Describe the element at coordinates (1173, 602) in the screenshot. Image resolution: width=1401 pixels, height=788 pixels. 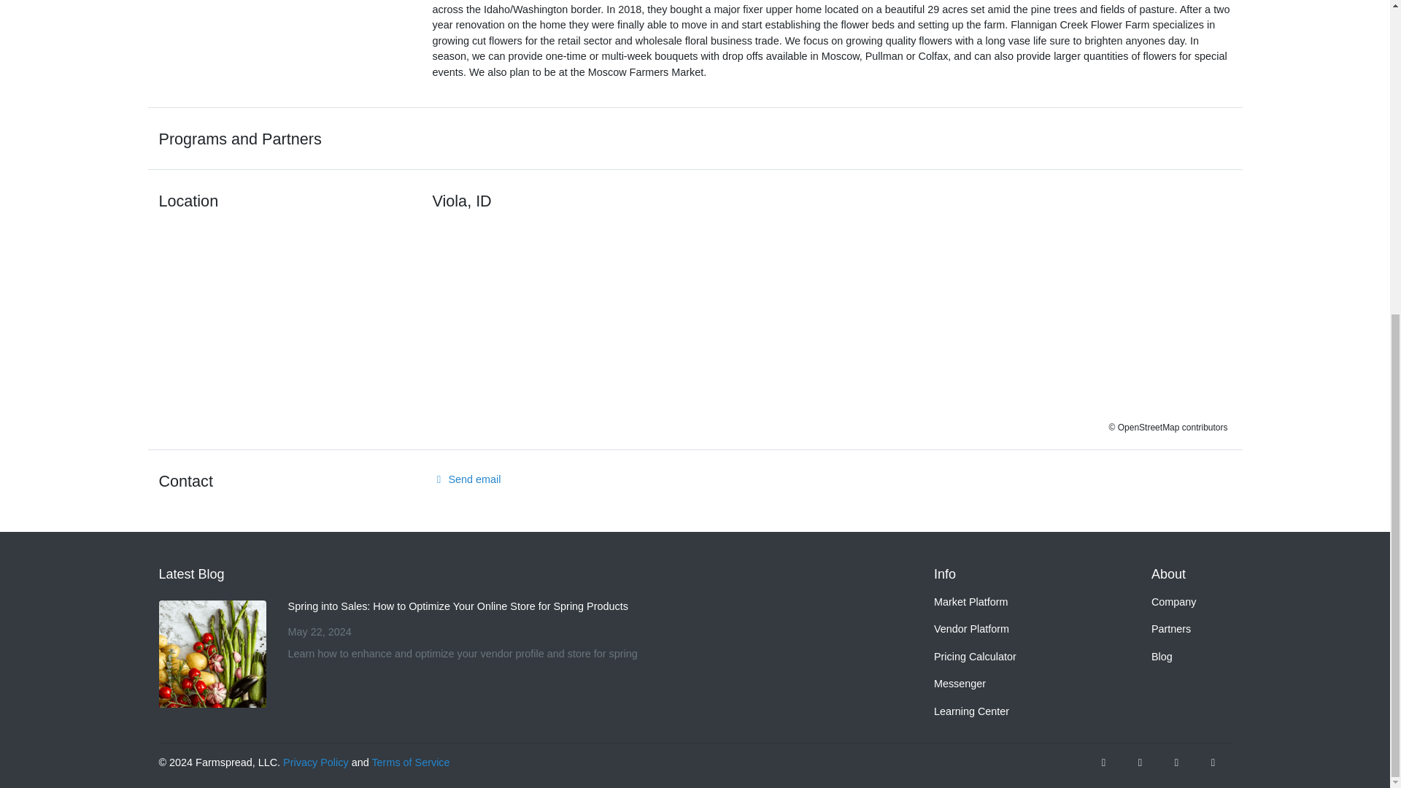
I see `Company` at that location.